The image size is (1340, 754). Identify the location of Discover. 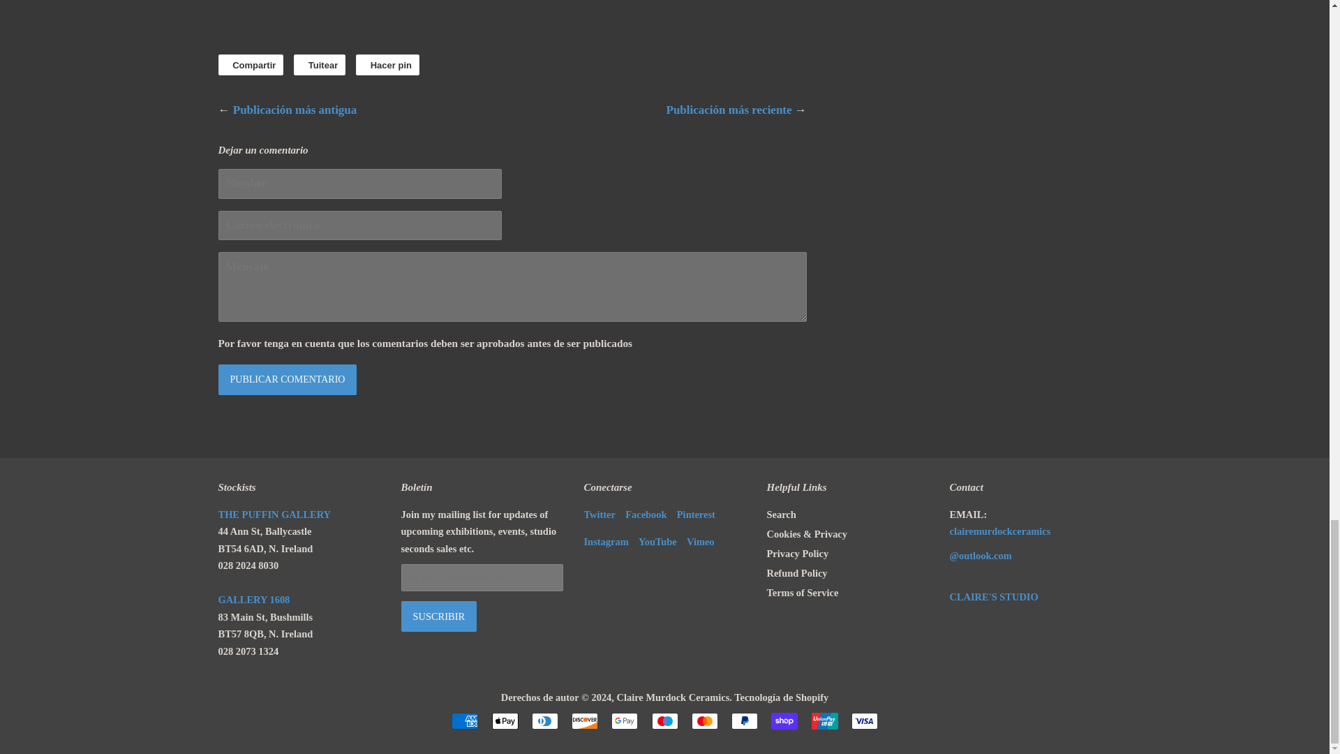
(585, 720).